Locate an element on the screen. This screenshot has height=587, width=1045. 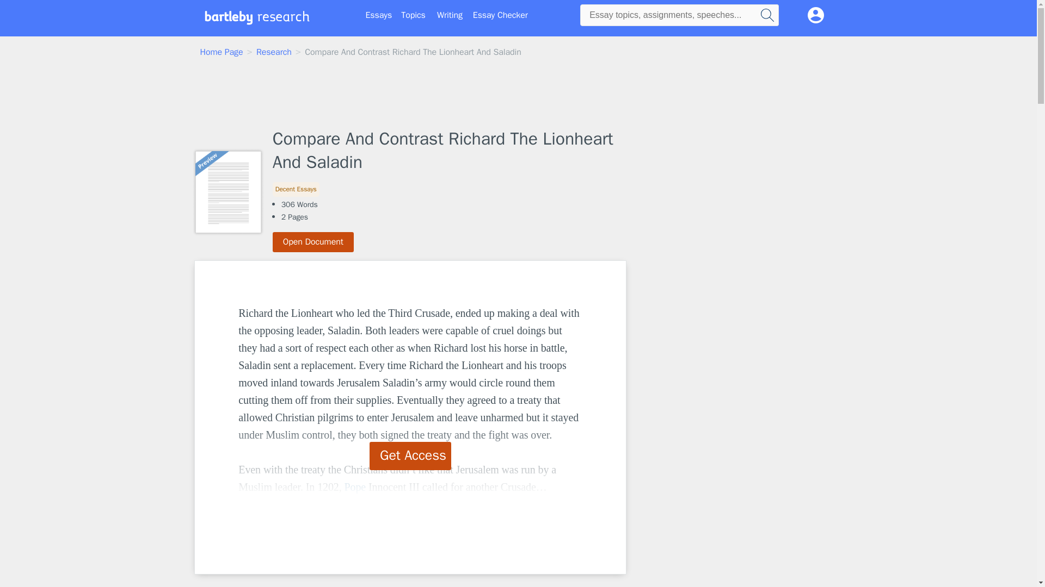
Topics is located at coordinates (413, 15).